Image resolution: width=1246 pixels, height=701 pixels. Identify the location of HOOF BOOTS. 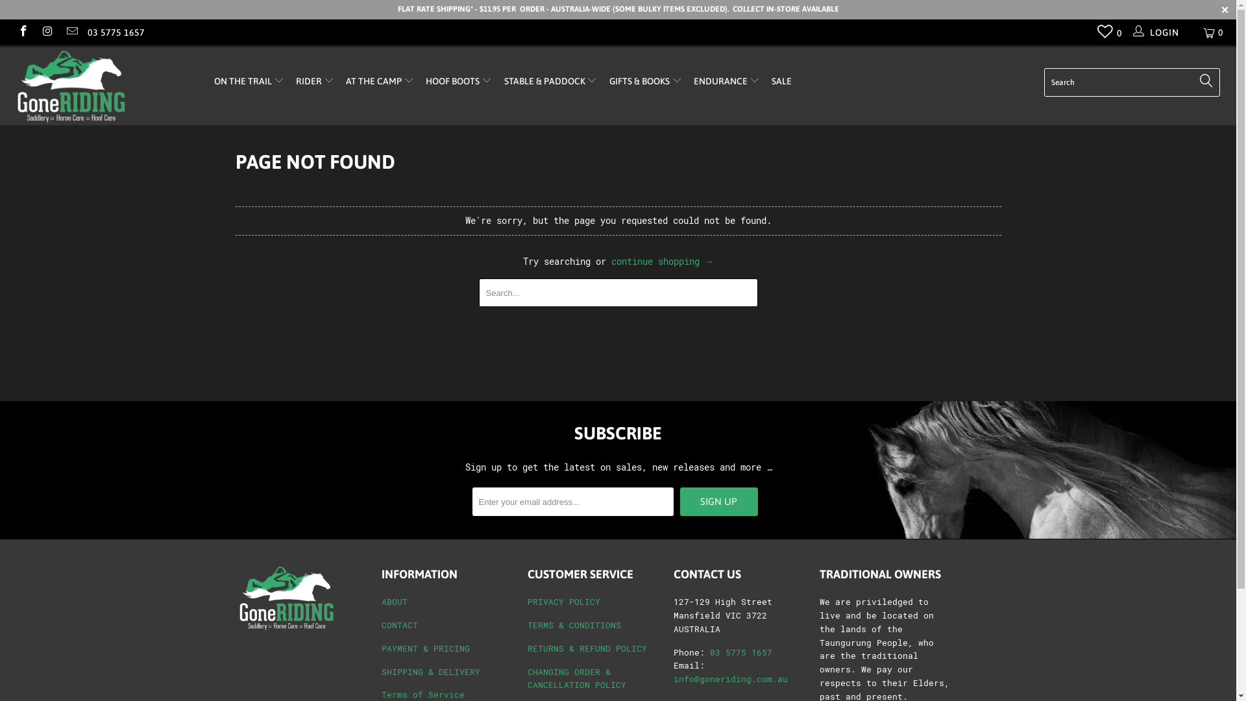
(459, 81).